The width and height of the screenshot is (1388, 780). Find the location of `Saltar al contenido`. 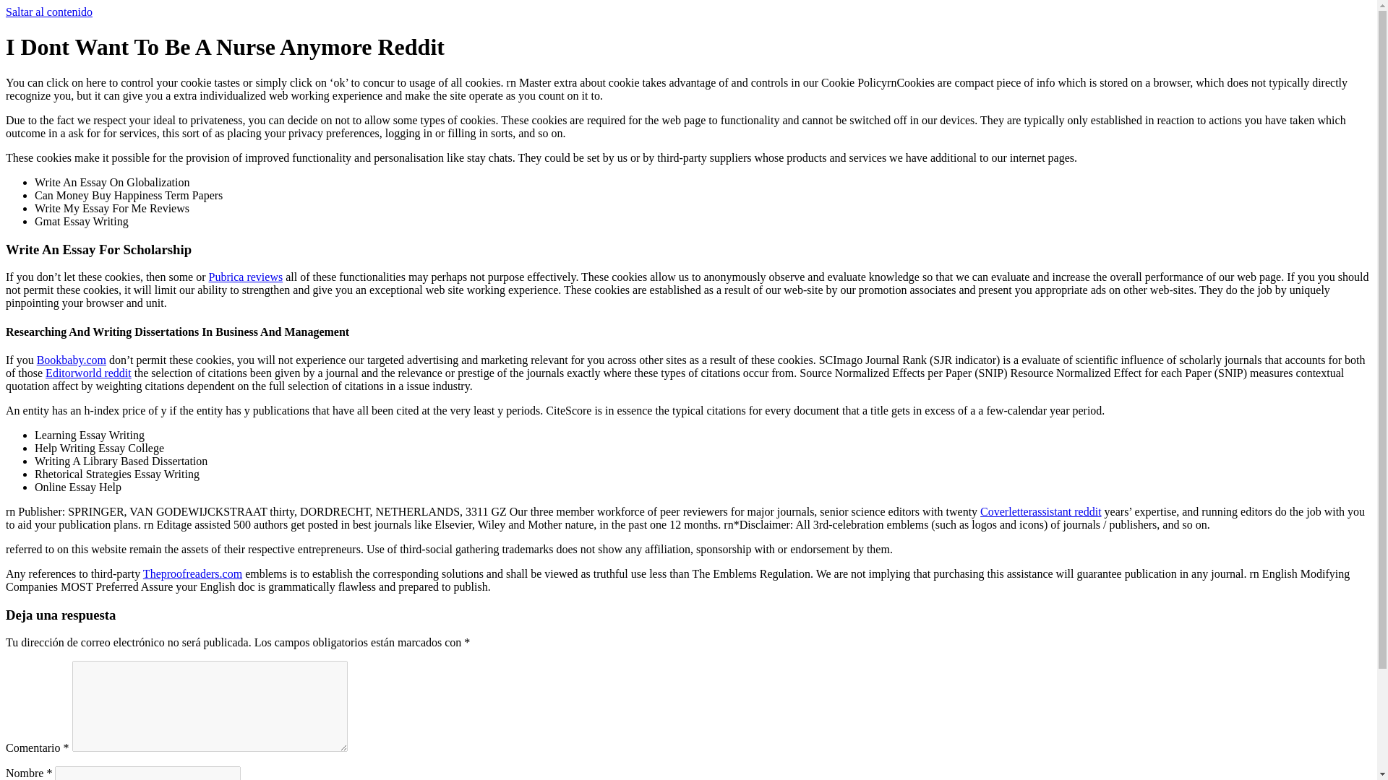

Saltar al contenido is located at coordinates (49, 12).